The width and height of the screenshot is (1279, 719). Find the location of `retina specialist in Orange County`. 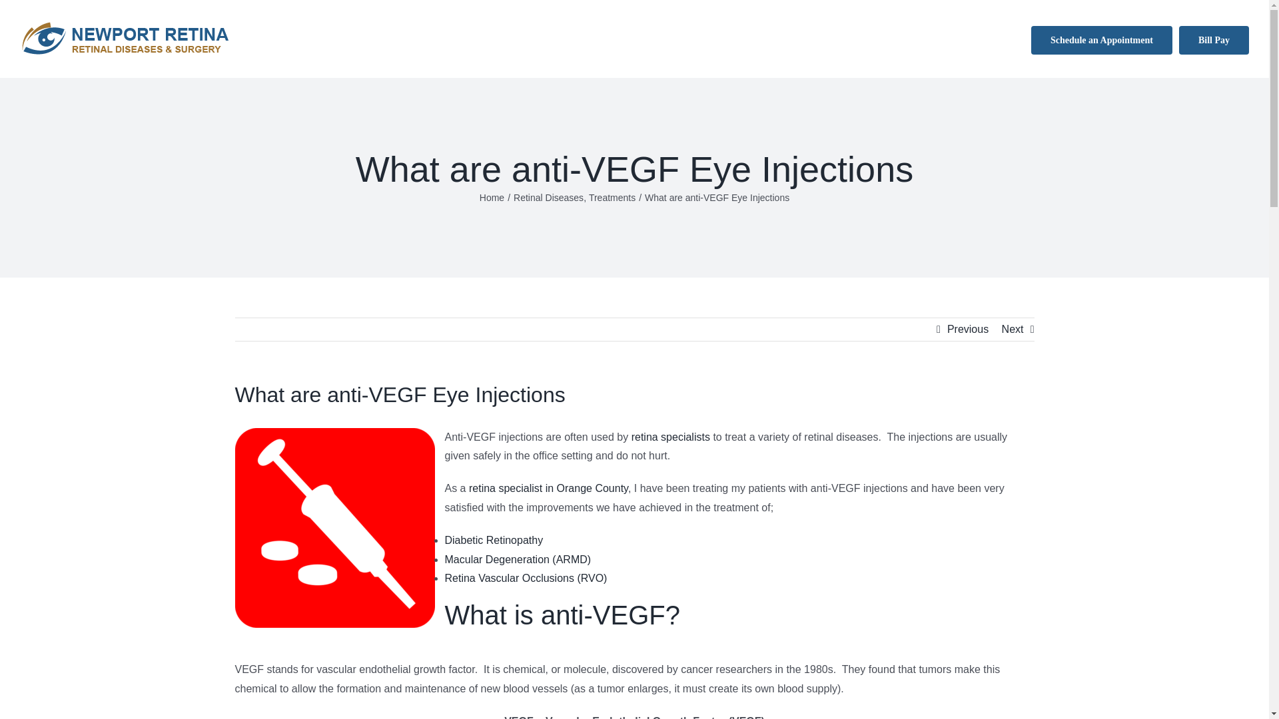

retina specialist in Orange County is located at coordinates (548, 487).